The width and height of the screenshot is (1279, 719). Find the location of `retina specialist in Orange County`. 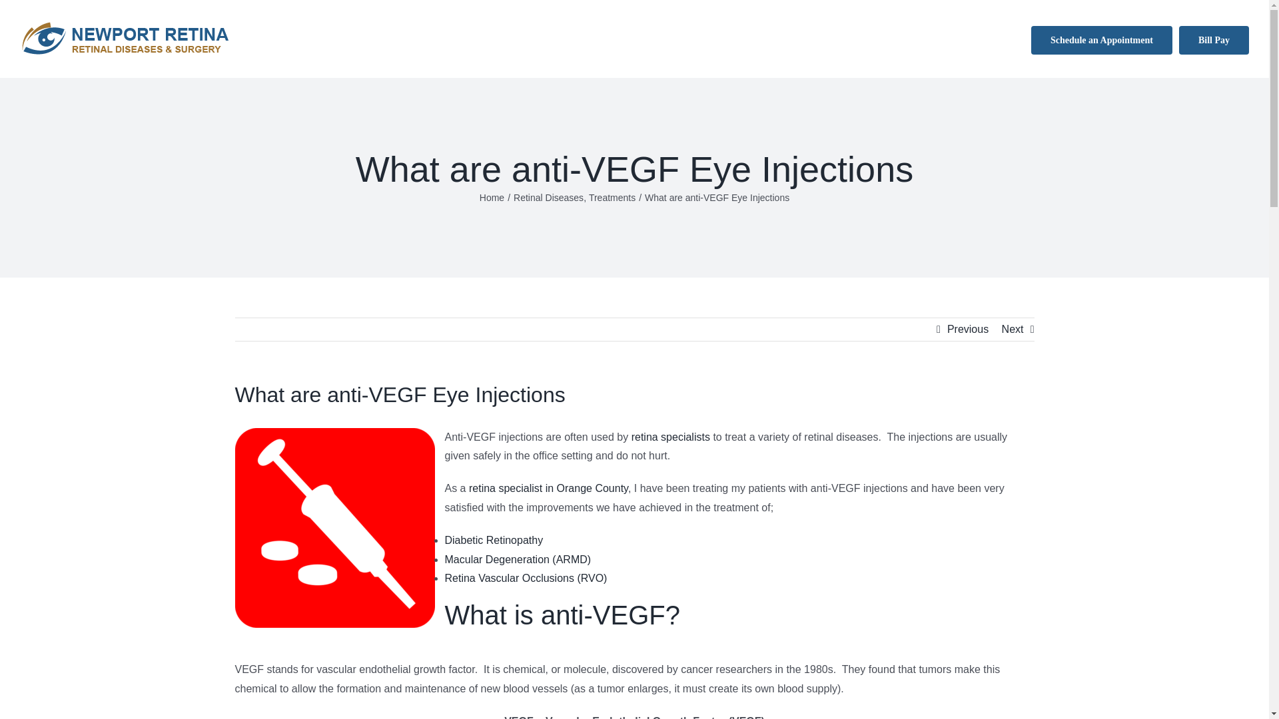

retina specialist in Orange County is located at coordinates (548, 487).